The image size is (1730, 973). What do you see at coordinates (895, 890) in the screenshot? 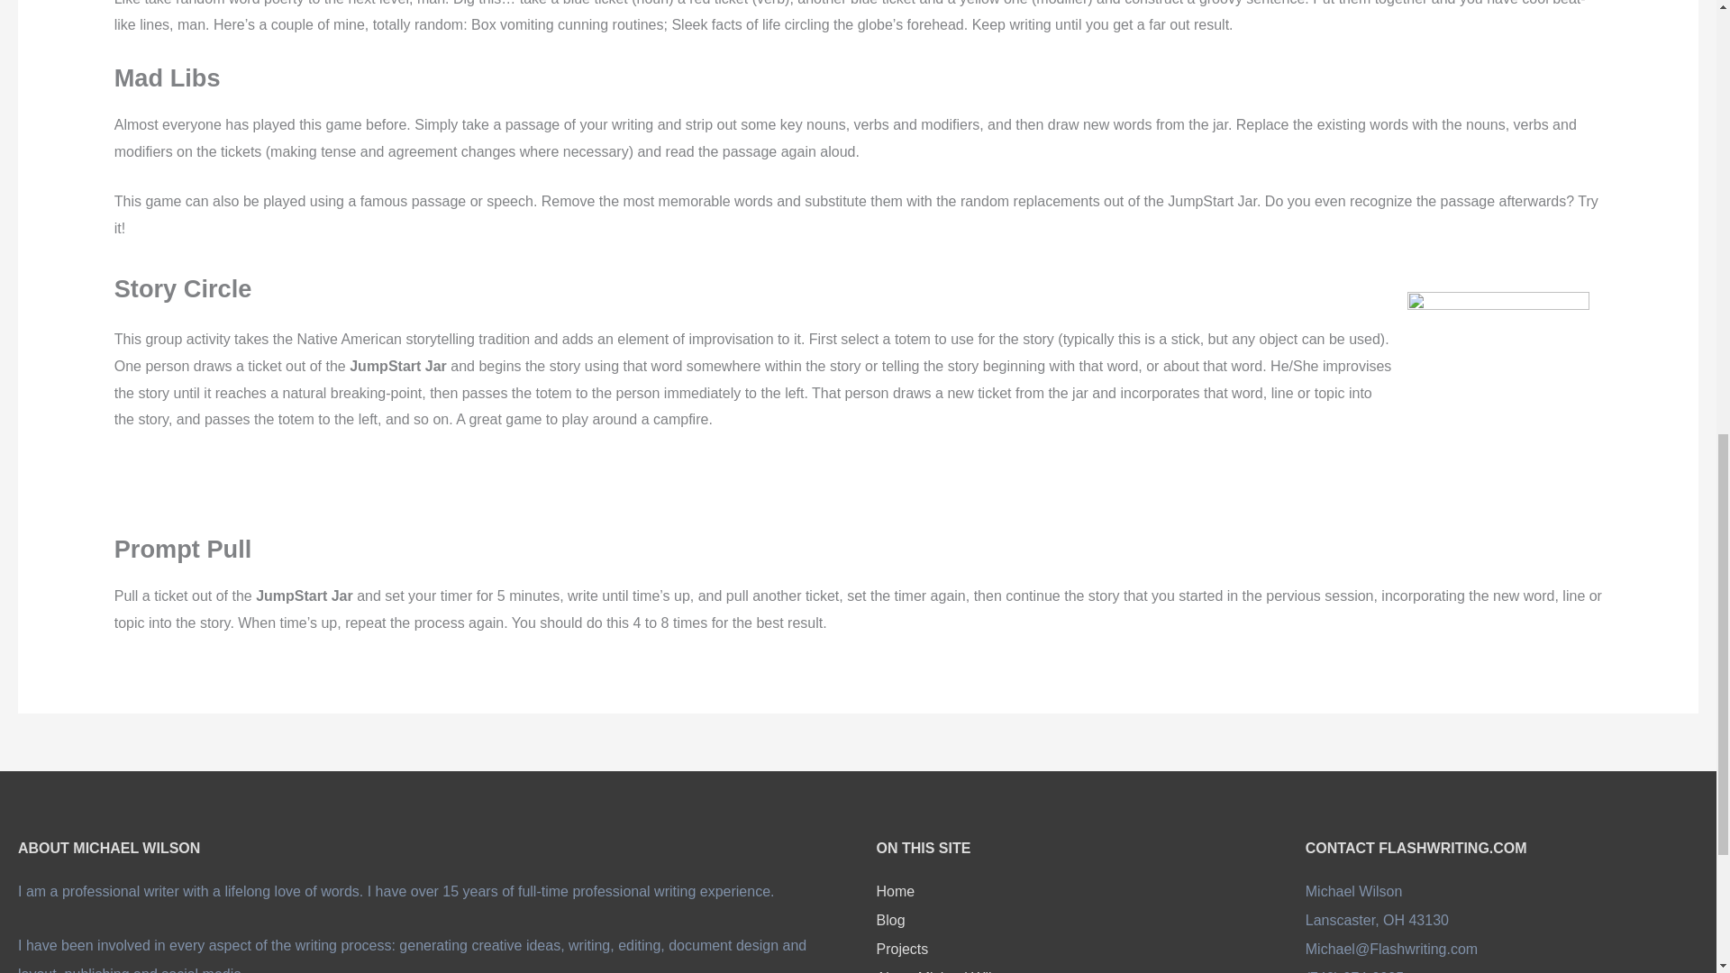
I see `Home` at bounding box center [895, 890].